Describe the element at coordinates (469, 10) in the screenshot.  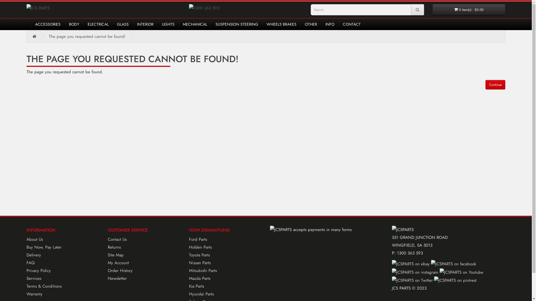
I see `0 item(s) - $0.00` at that location.